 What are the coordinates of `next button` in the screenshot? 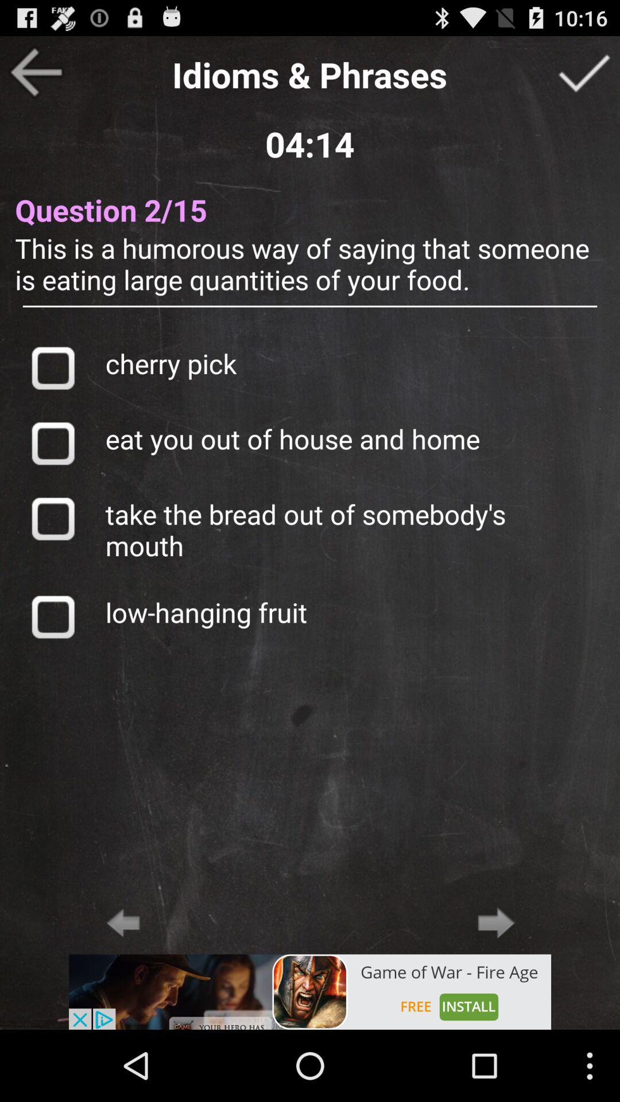 It's located at (496, 922).